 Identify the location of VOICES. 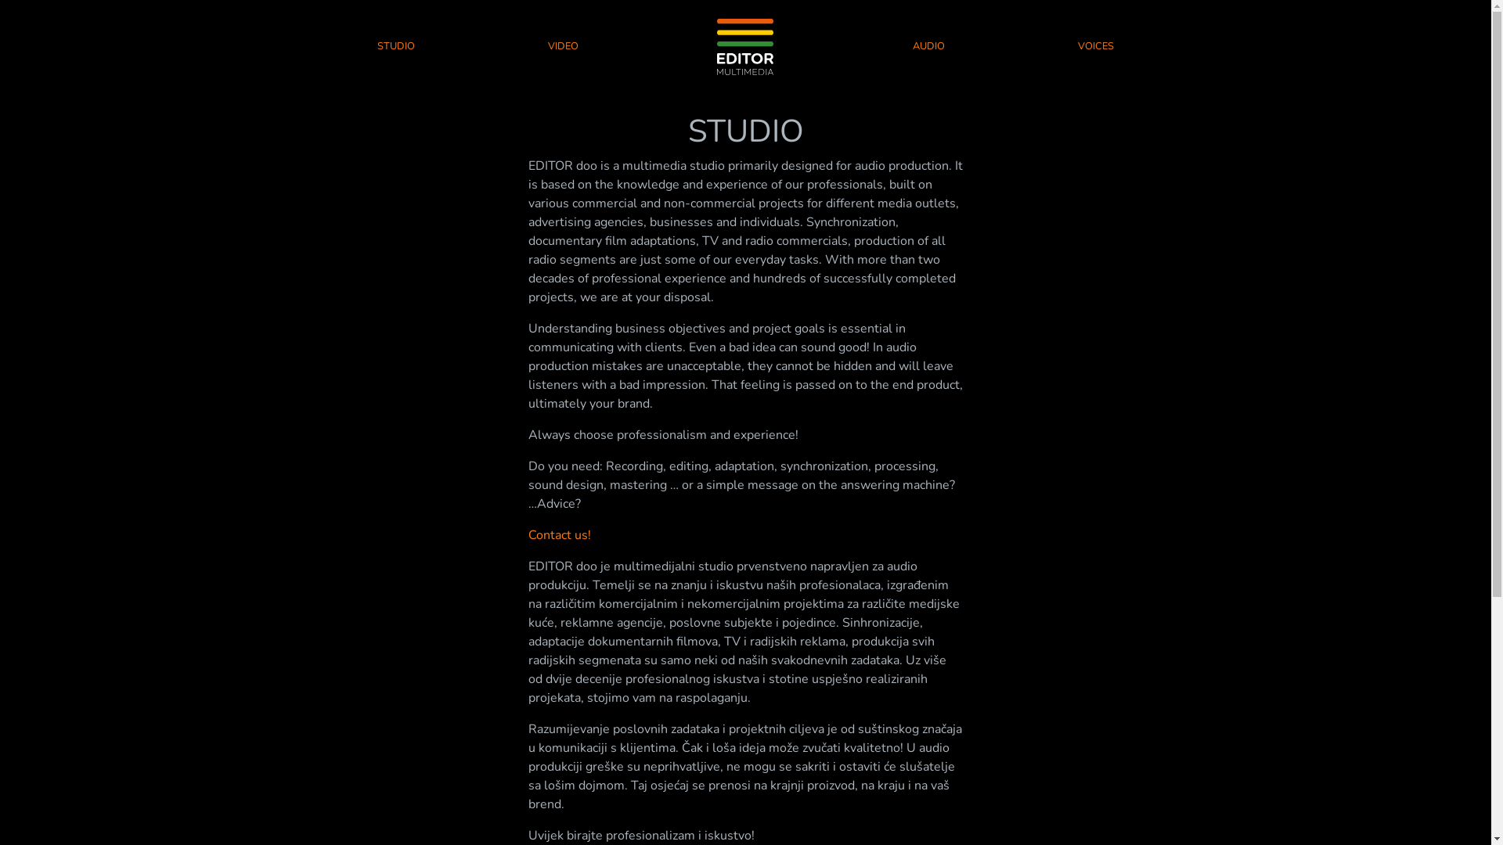
(1096, 47).